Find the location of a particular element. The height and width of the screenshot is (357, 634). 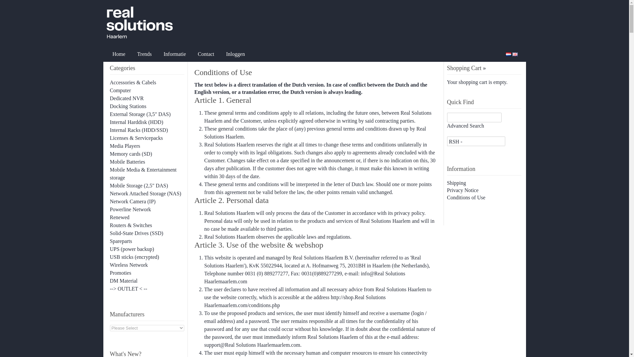

Nederlands is located at coordinates (509, 54).